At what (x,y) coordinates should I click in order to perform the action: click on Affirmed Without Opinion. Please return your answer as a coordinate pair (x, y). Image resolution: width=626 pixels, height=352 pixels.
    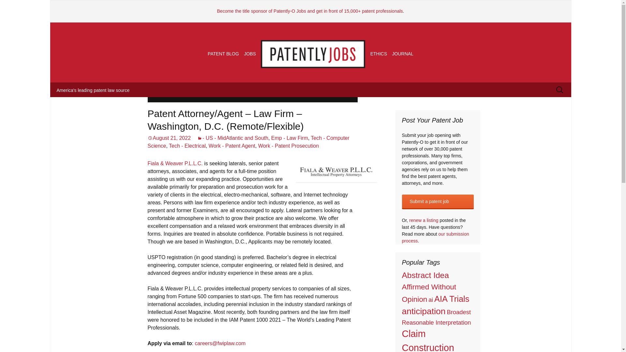
    Looking at the image, I should click on (429, 293).